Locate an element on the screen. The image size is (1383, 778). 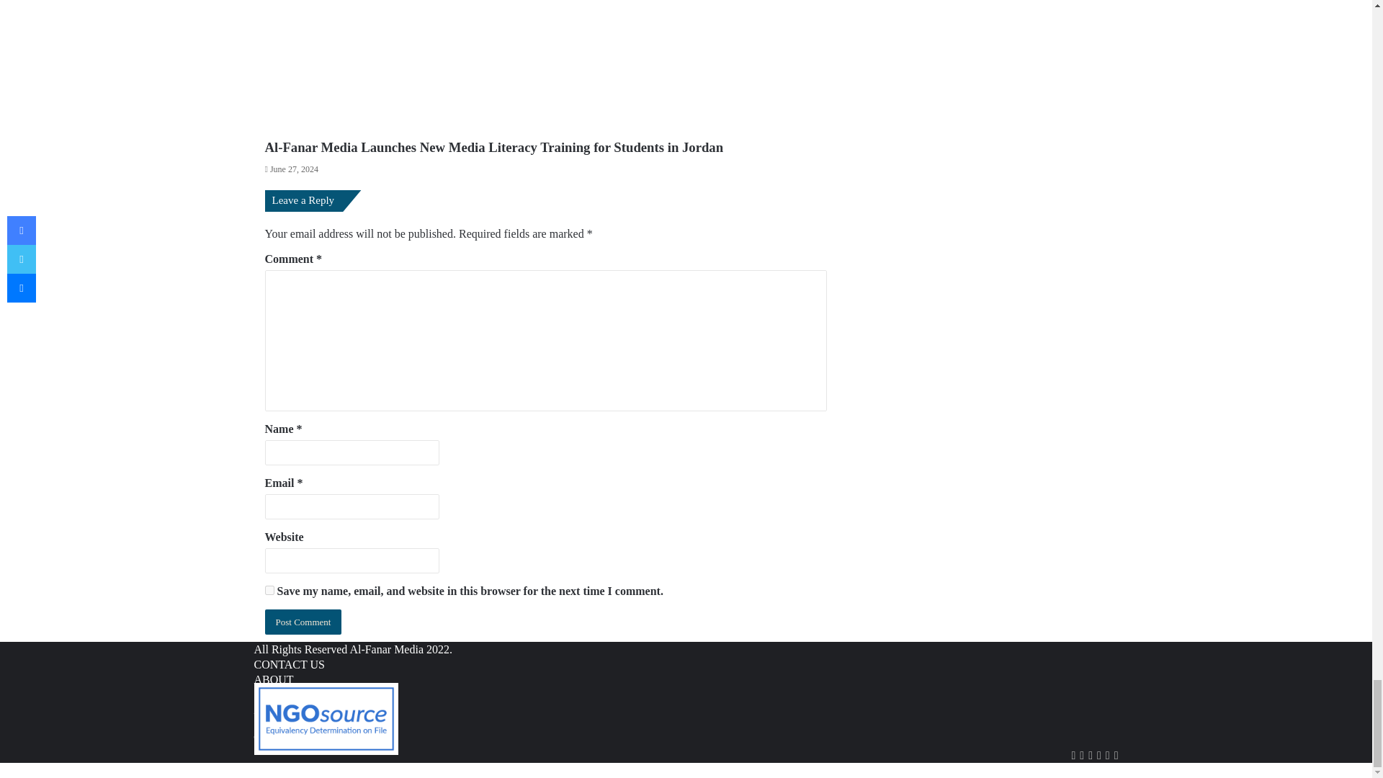
yes is located at coordinates (269, 591).